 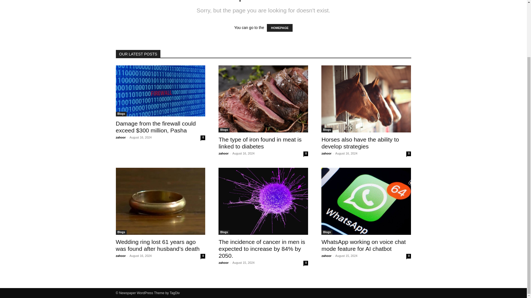 I want to click on 0, so click(x=408, y=256).